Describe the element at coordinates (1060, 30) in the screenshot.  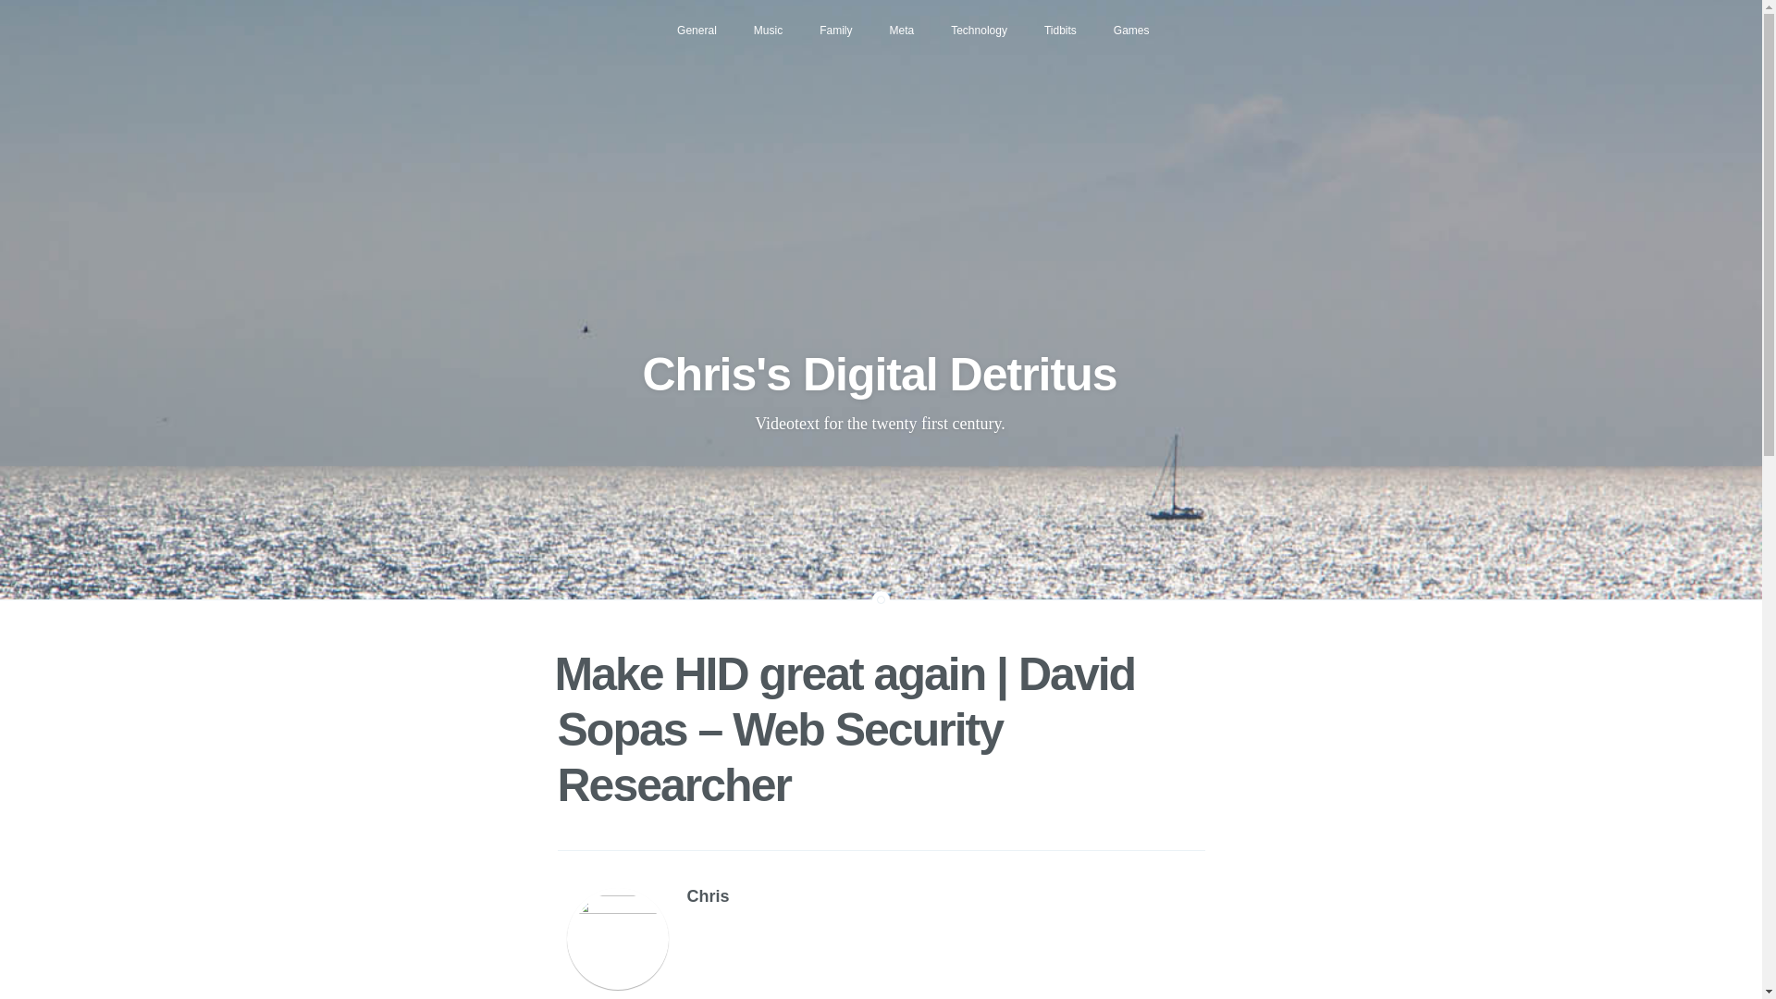
I see `Tidbits` at that location.